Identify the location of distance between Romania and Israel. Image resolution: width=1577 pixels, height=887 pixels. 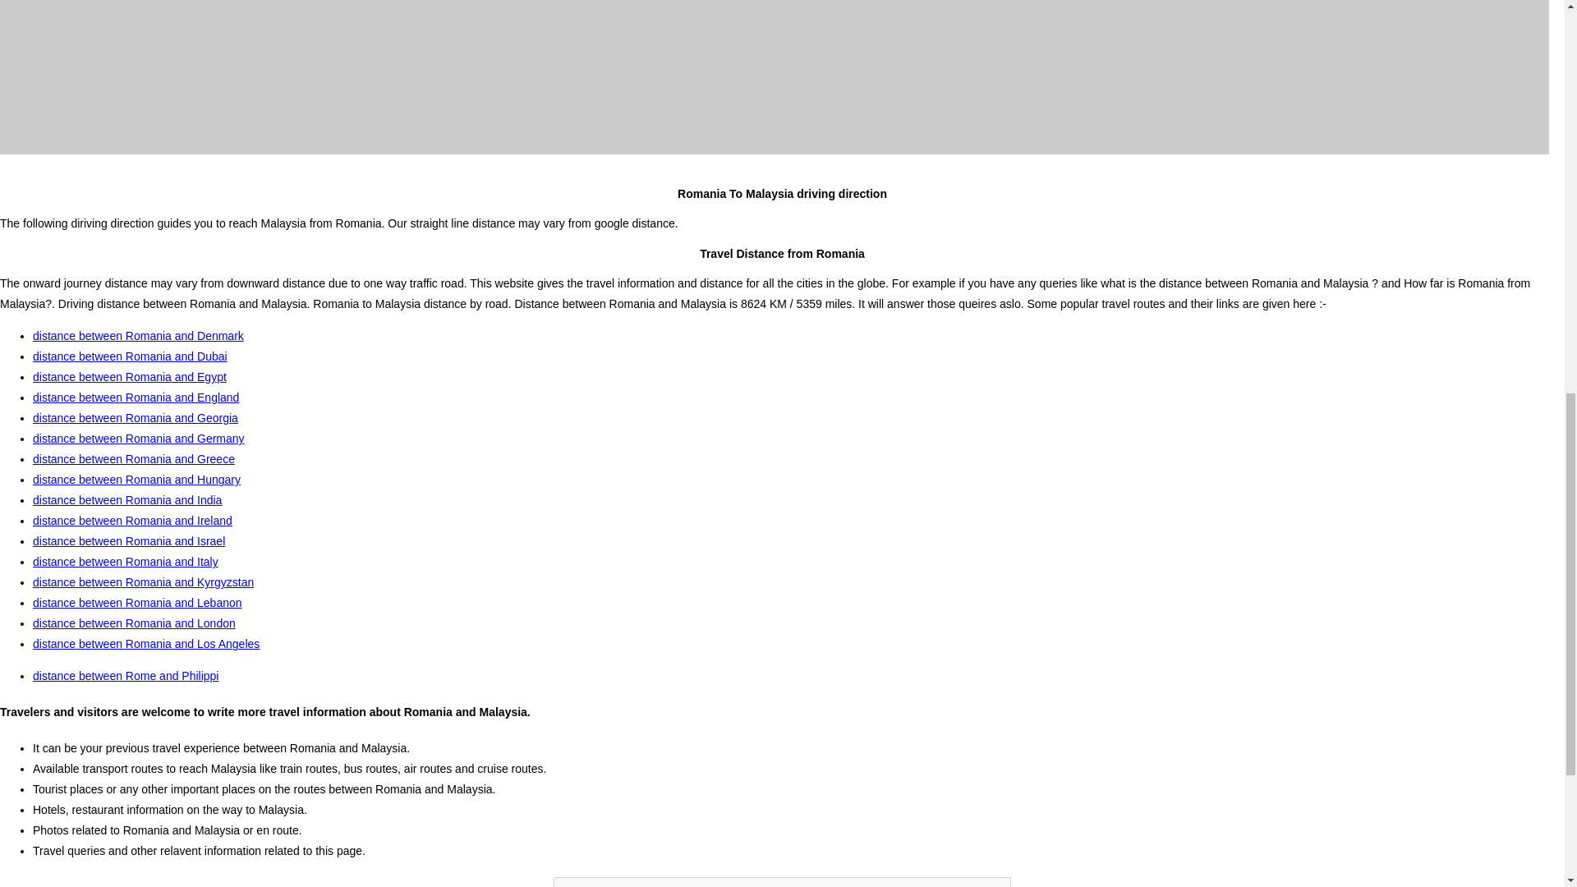
(129, 541).